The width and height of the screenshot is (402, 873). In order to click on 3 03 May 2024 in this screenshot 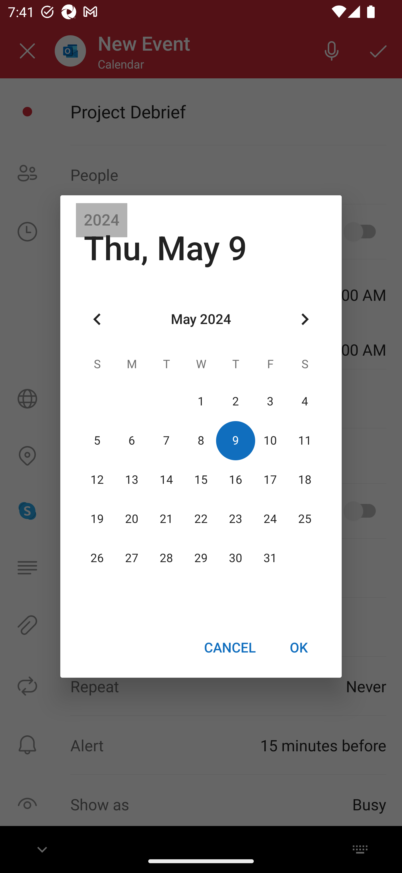, I will do `click(270, 401)`.